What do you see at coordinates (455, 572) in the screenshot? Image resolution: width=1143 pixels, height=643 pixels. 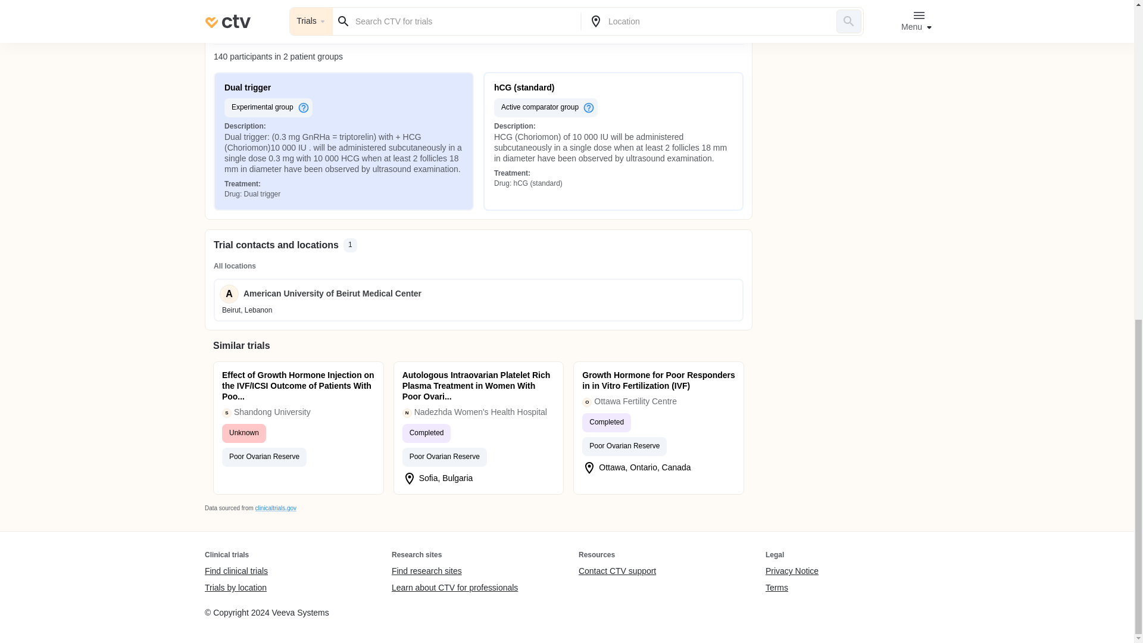 I see `Find research sites` at bounding box center [455, 572].